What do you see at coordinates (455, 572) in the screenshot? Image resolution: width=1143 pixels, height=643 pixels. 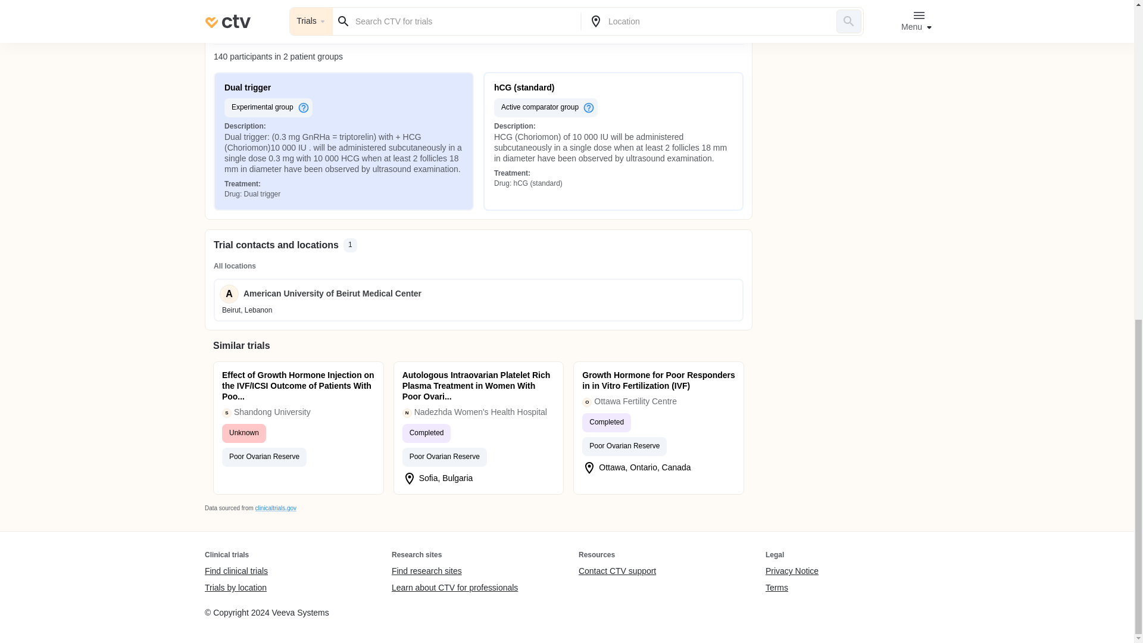 I see `Find research sites` at bounding box center [455, 572].